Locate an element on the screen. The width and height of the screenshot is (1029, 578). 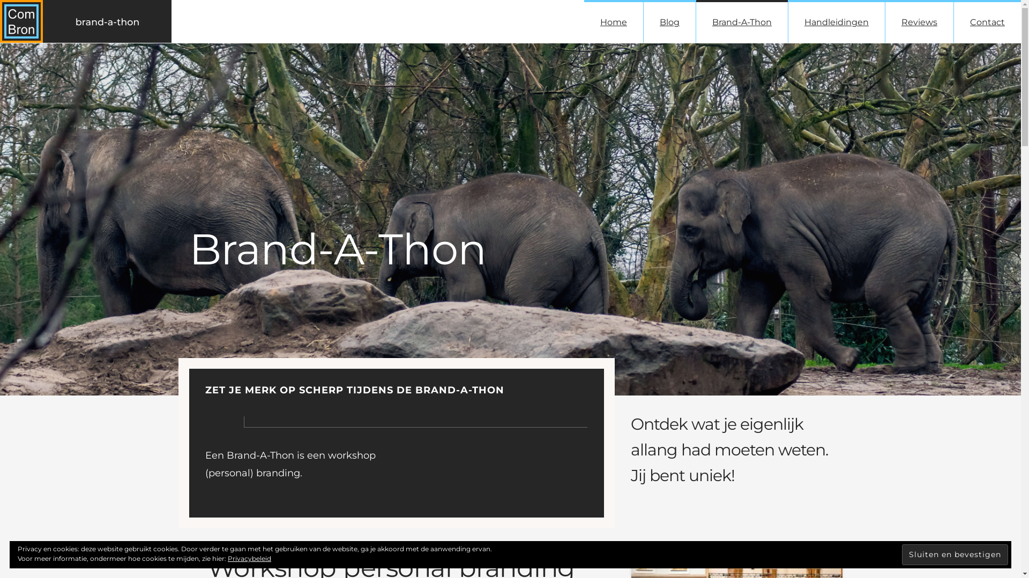
Home is located at coordinates (614, 21).